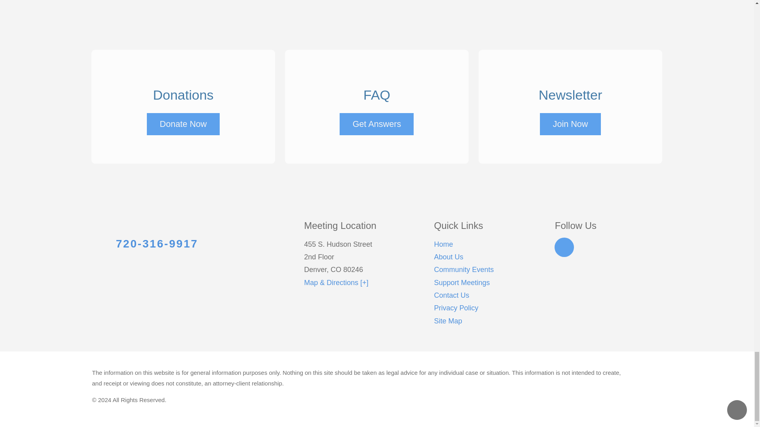 This screenshot has width=760, height=427. I want to click on Facebook, so click(564, 248).